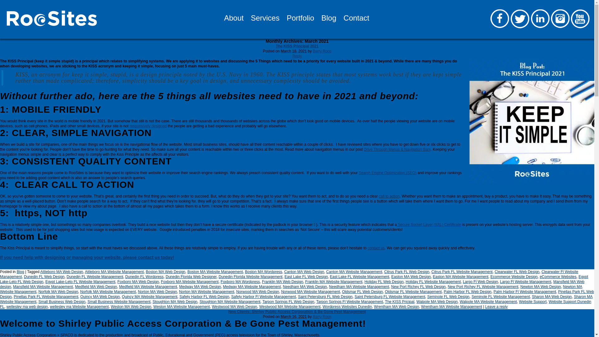 The height and width of the screenshot is (337, 599). Describe the element at coordinates (294, 51) in the screenshot. I see `March 18, 2021` at that location.